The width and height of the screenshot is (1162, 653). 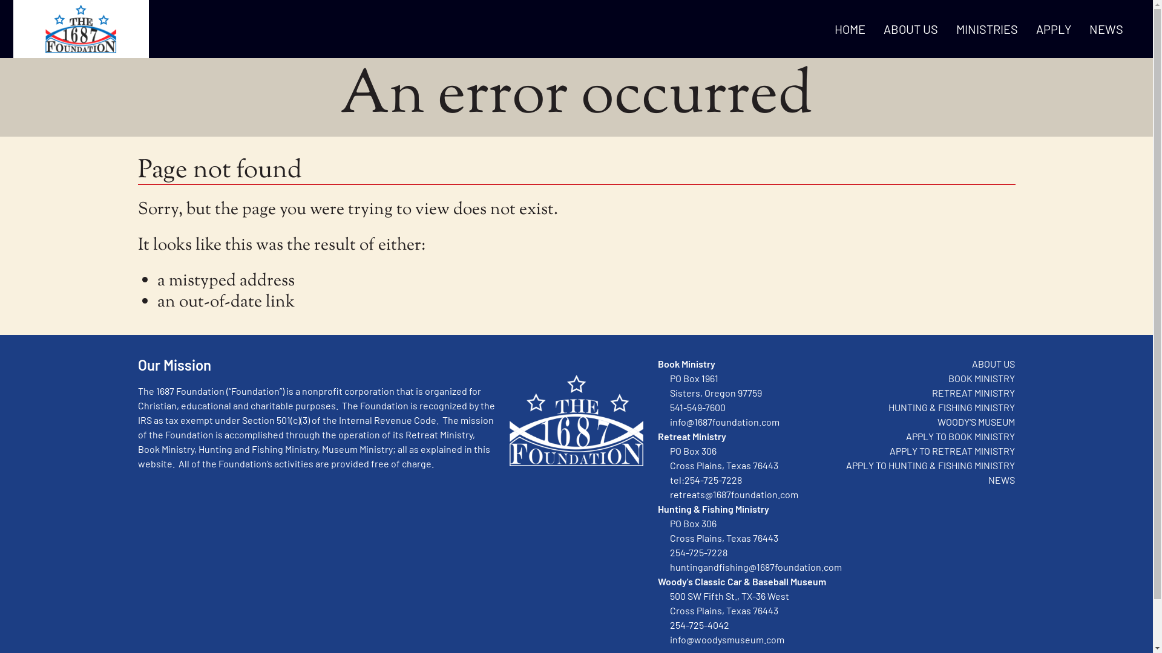 I want to click on BOOK MINISTRY, so click(x=982, y=378).